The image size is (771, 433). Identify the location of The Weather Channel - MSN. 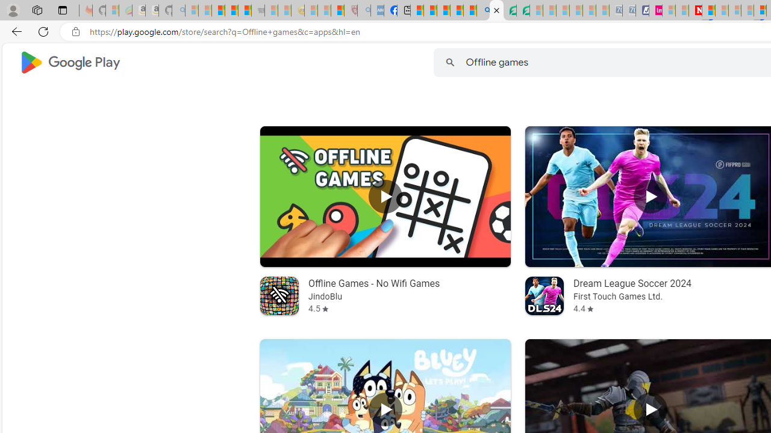
(218, 11).